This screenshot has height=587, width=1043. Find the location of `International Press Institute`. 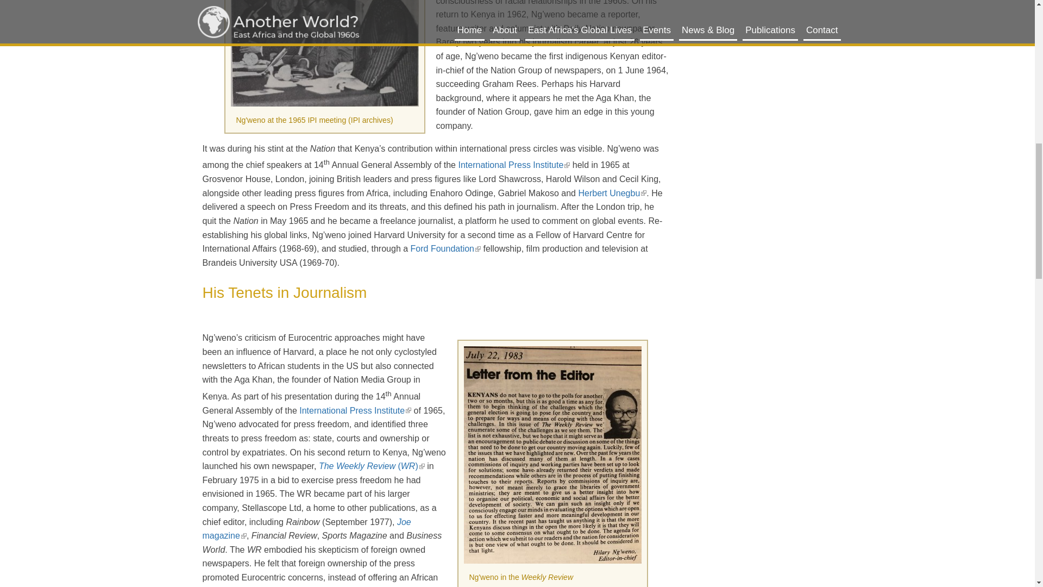

International Press Institute is located at coordinates (355, 410).